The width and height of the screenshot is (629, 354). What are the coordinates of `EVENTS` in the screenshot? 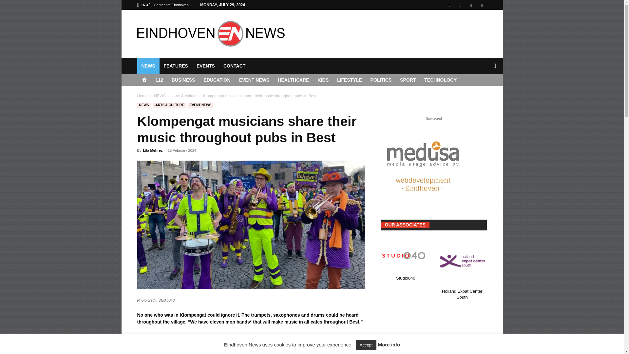 It's located at (206, 66).